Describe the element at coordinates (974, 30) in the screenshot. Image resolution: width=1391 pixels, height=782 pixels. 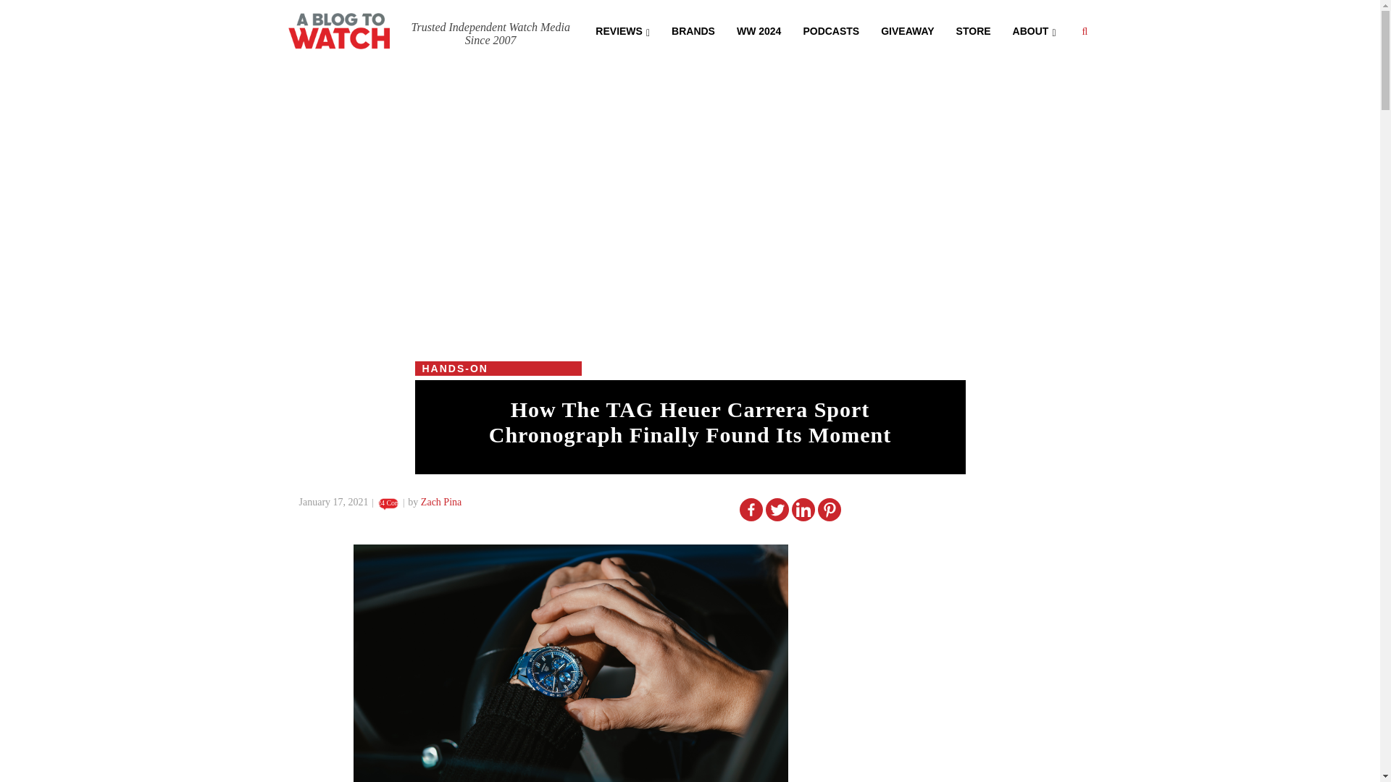
I see `STORE` at that location.